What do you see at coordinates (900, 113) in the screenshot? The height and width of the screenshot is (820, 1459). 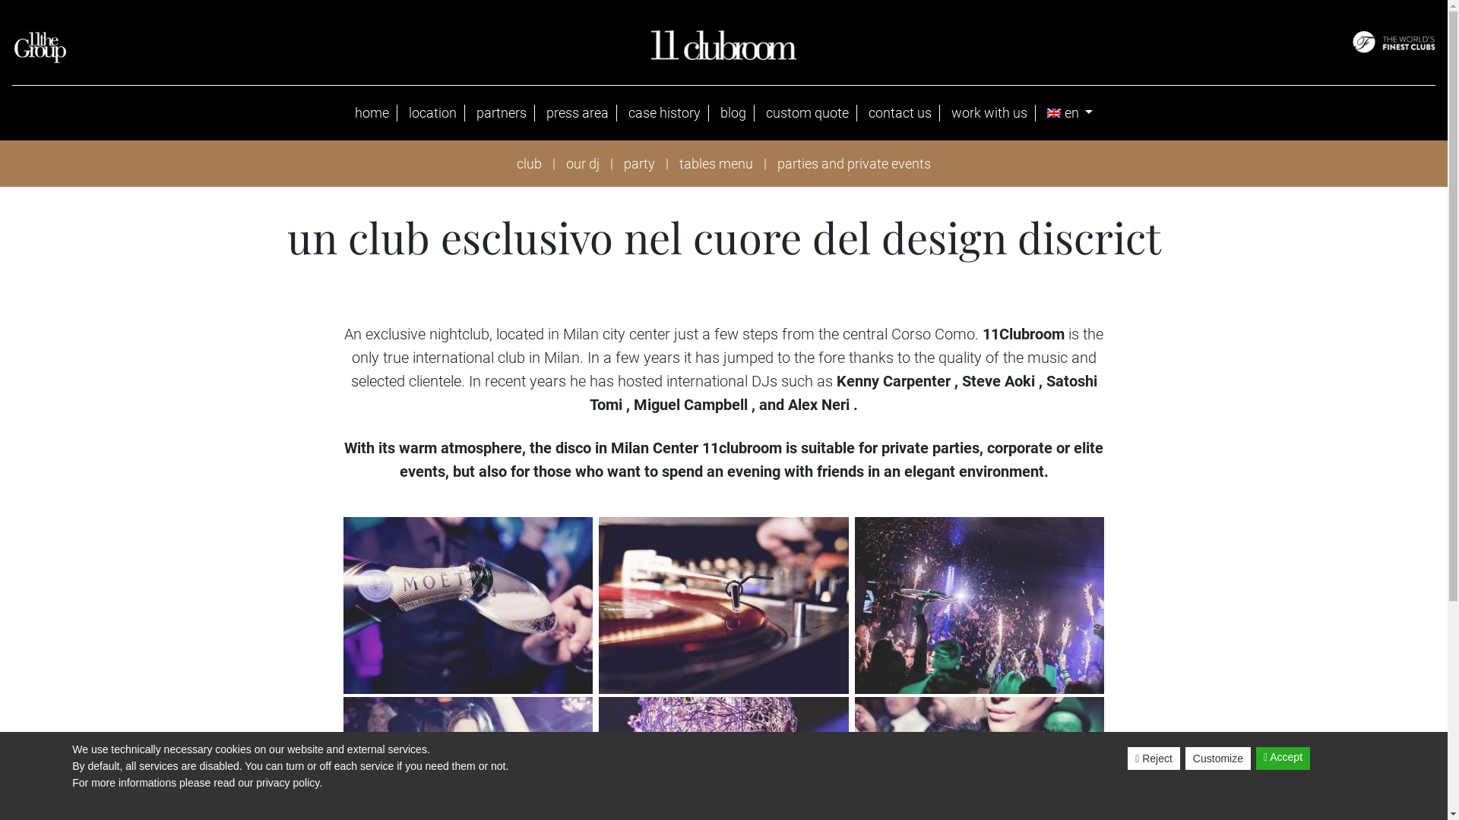 I see `contact us` at bounding box center [900, 113].